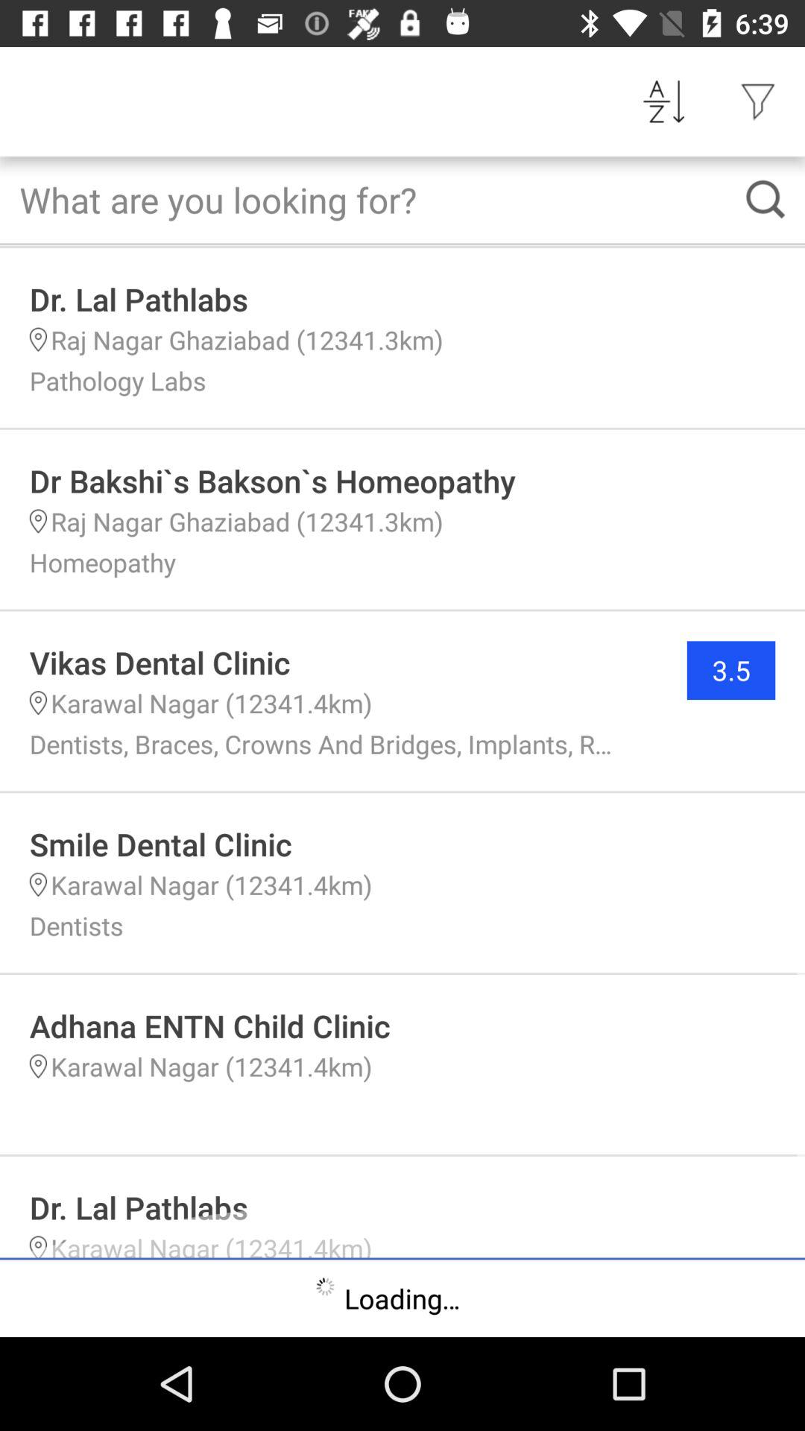  I want to click on select the location option below adhana child clinic, so click(37, 1067).